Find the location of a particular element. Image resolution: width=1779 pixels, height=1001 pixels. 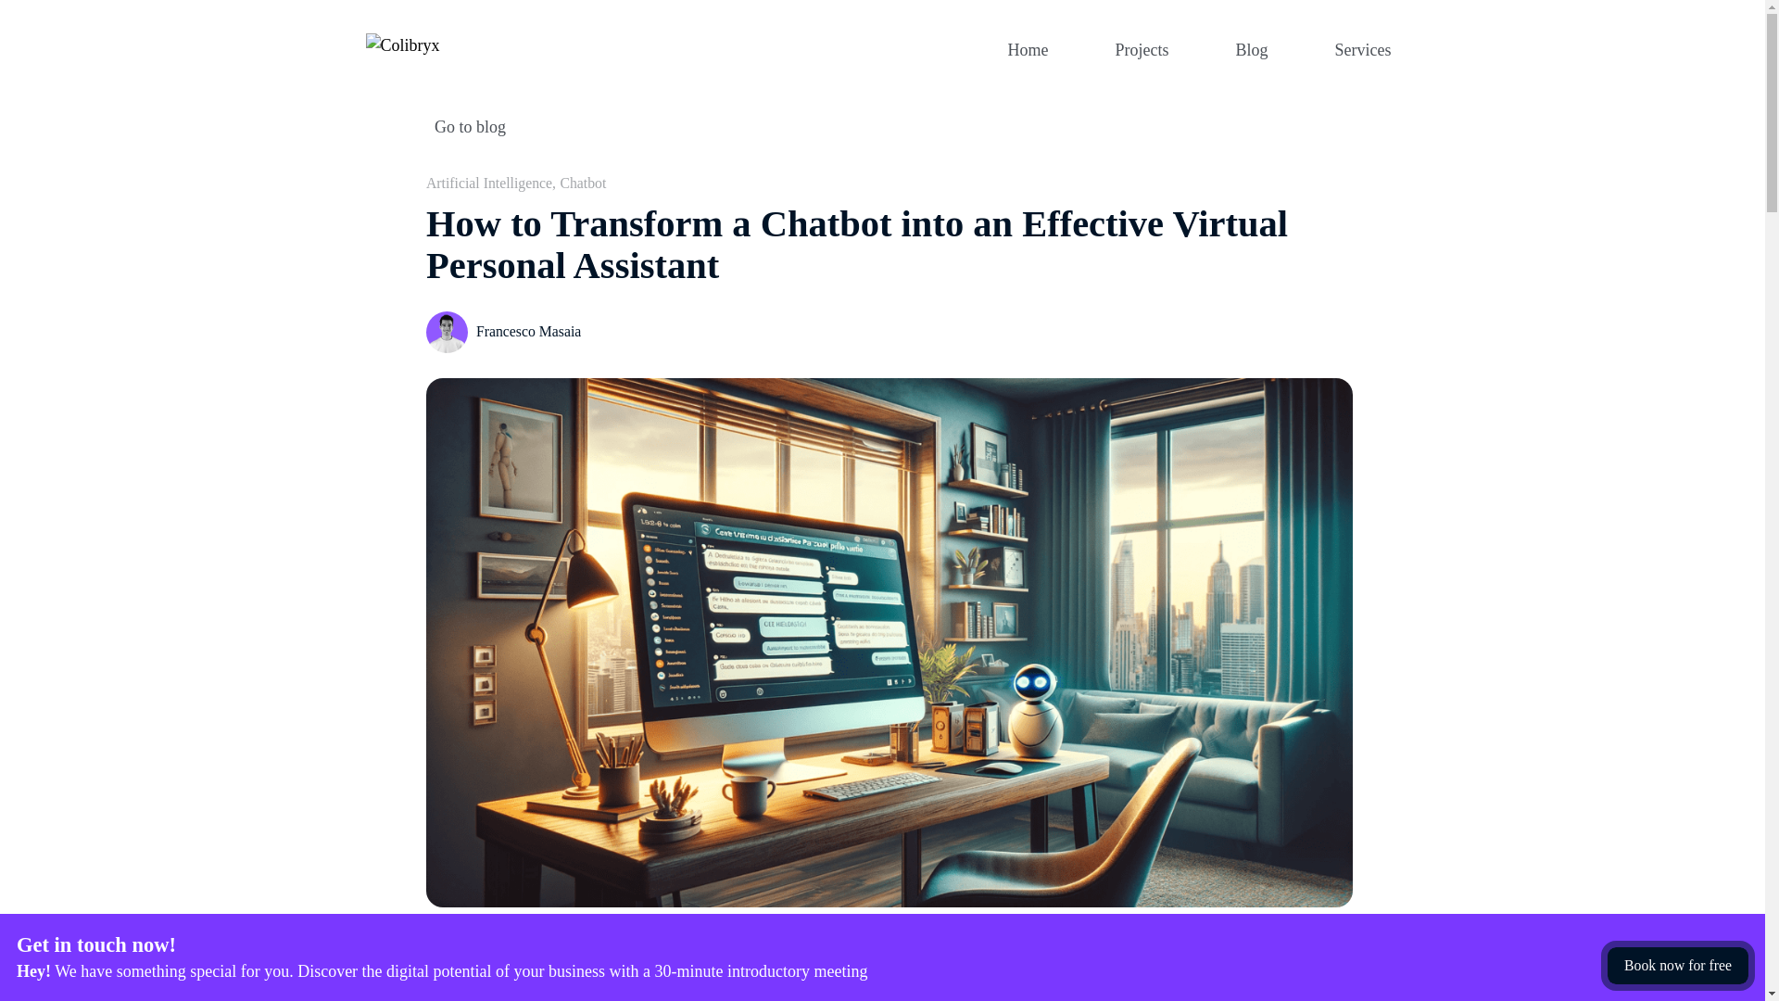

Artificial Intelligence is located at coordinates (1028, 48).